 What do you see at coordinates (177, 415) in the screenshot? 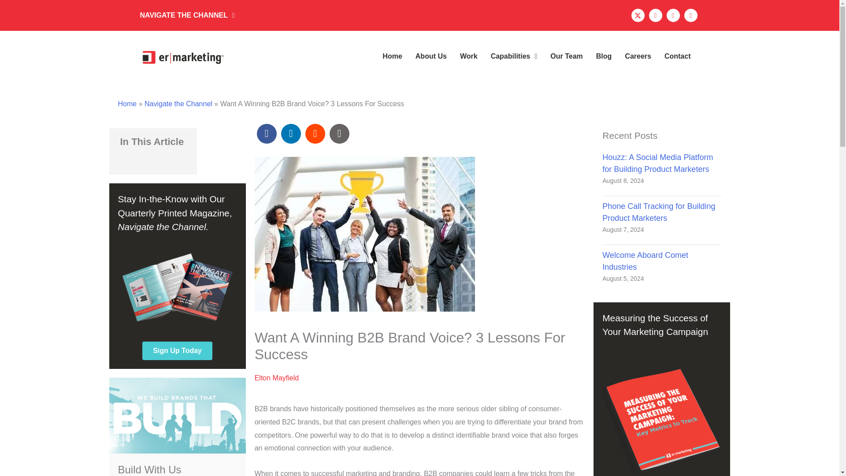
I see `WBBTB` at bounding box center [177, 415].